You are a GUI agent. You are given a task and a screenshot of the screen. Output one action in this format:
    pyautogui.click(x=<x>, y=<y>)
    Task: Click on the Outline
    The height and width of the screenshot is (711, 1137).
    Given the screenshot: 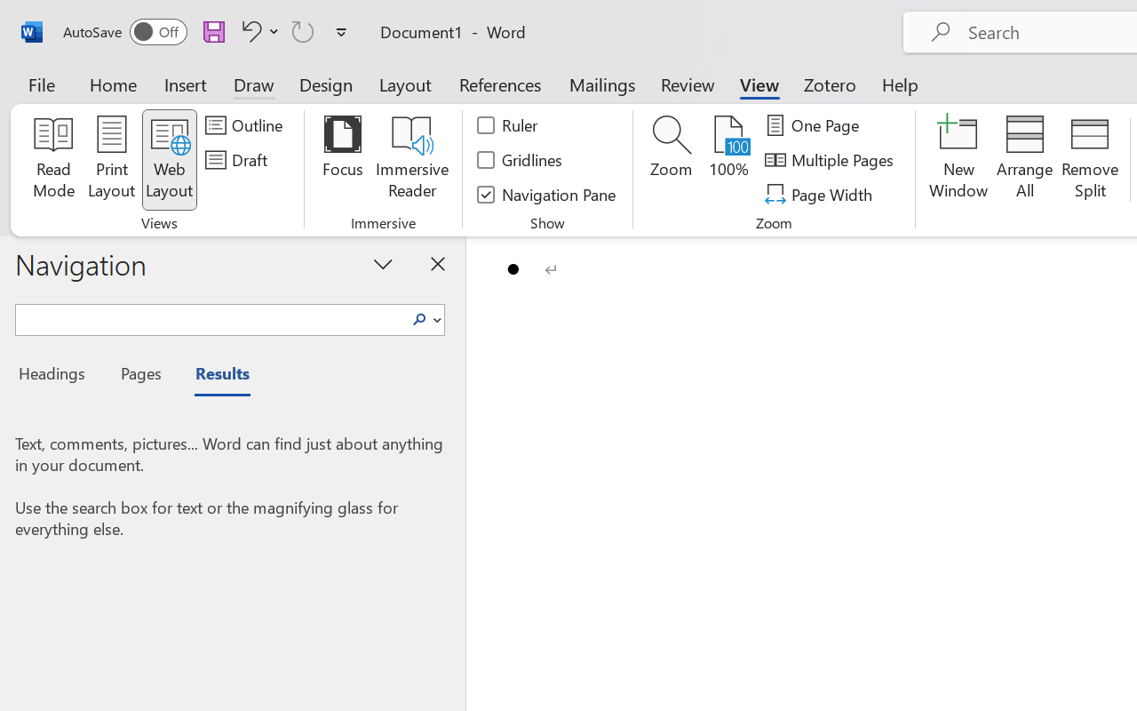 What is the action you would take?
    pyautogui.click(x=247, y=125)
    